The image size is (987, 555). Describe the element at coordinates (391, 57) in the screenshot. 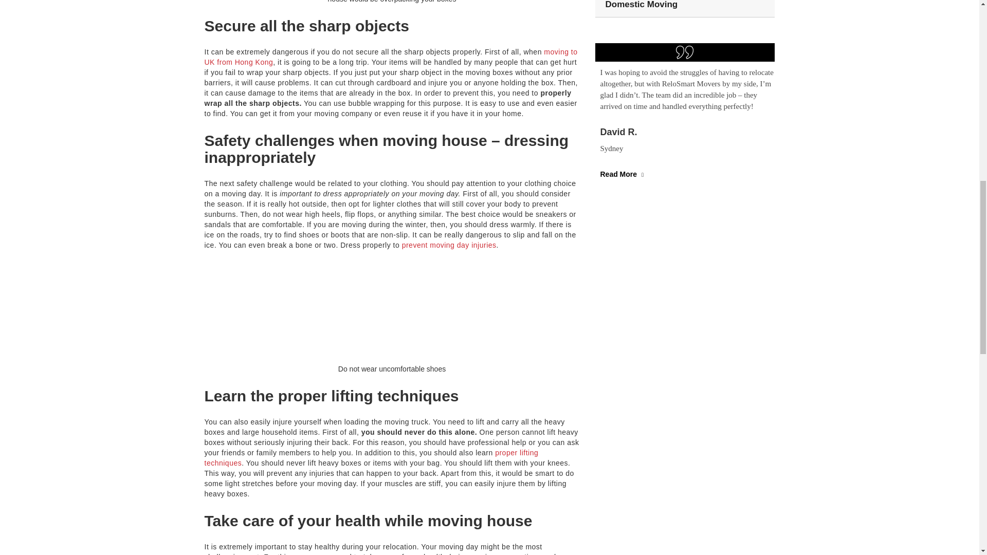

I see `moving to UK from Hong Kong` at that location.